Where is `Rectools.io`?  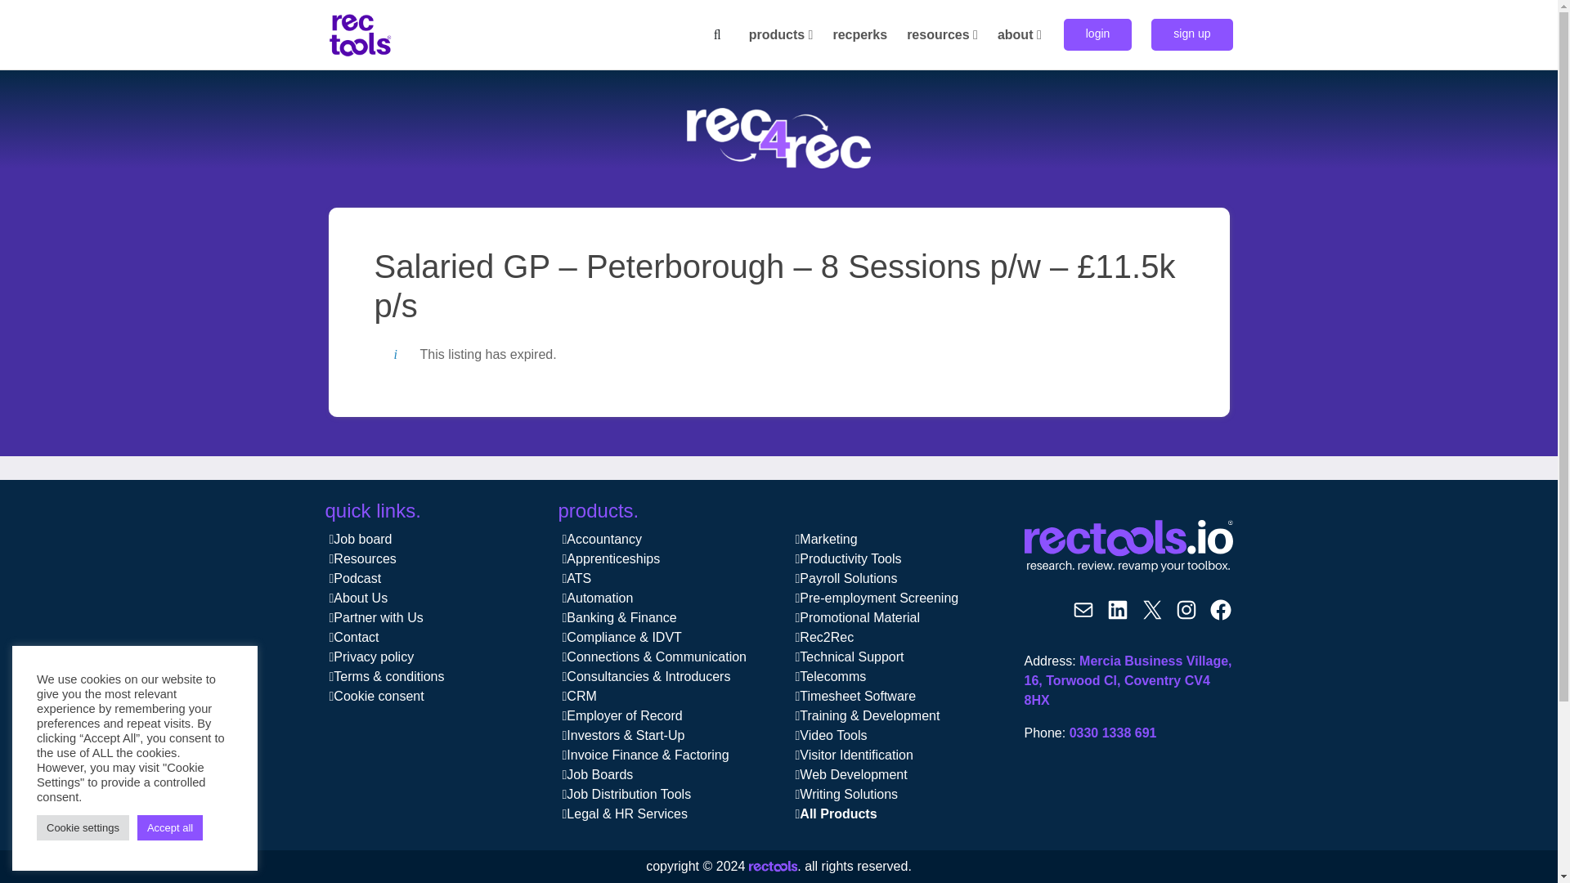 Rectools.io is located at coordinates (1128, 546).